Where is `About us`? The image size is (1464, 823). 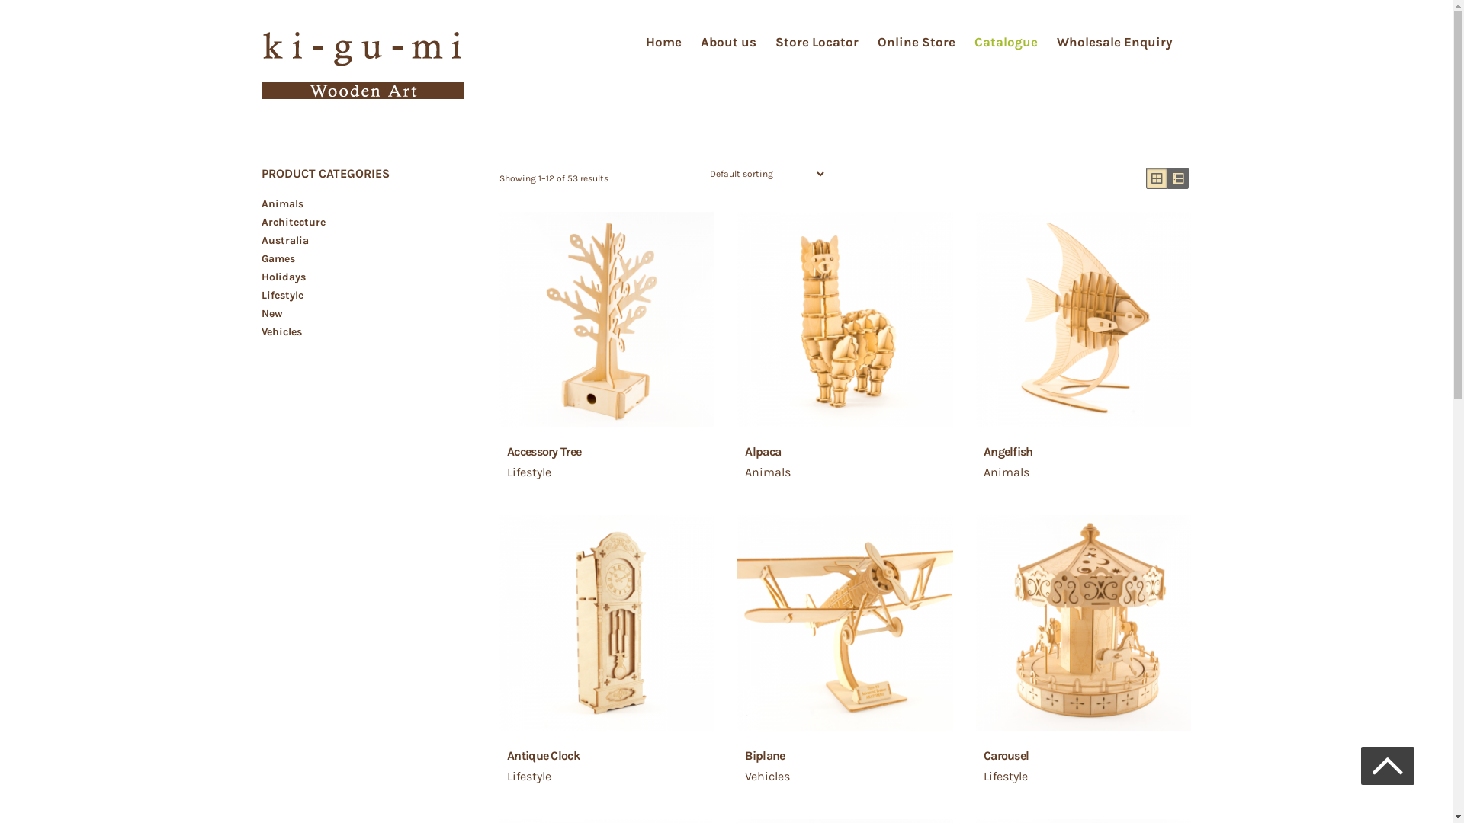 About us is located at coordinates (727, 42).